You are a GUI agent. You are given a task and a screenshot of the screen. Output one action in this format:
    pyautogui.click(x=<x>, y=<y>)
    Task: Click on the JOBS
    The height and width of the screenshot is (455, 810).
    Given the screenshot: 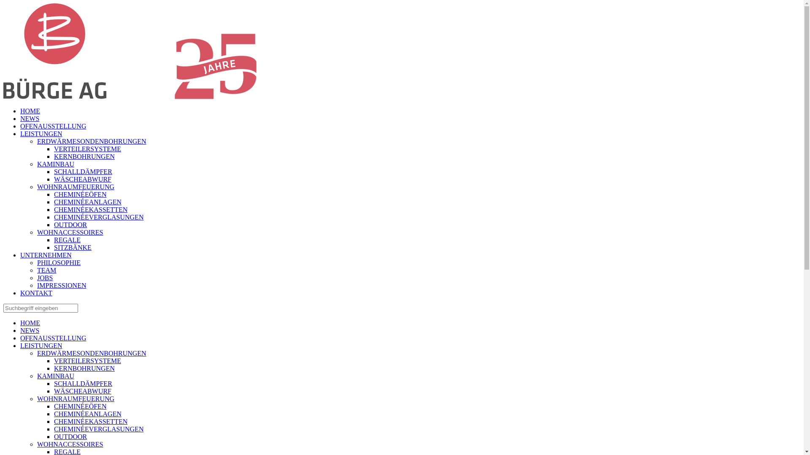 What is the action you would take?
    pyautogui.click(x=45, y=278)
    